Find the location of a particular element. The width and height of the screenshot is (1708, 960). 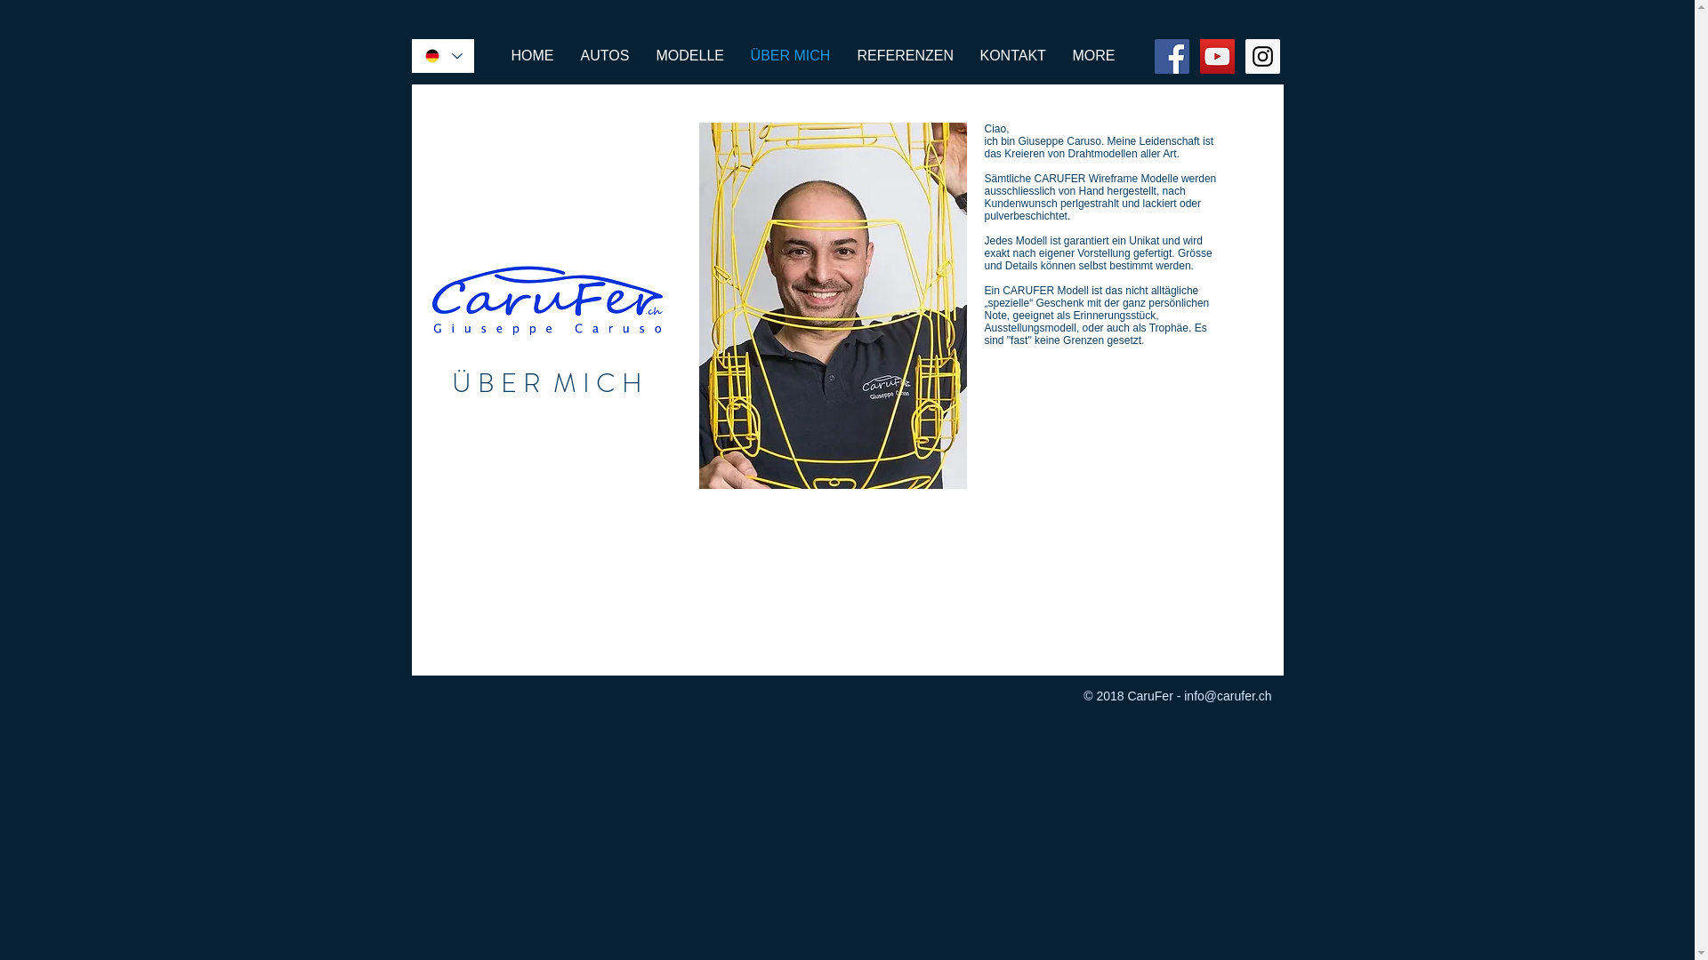

info@carufer.ch is located at coordinates (1228, 696).